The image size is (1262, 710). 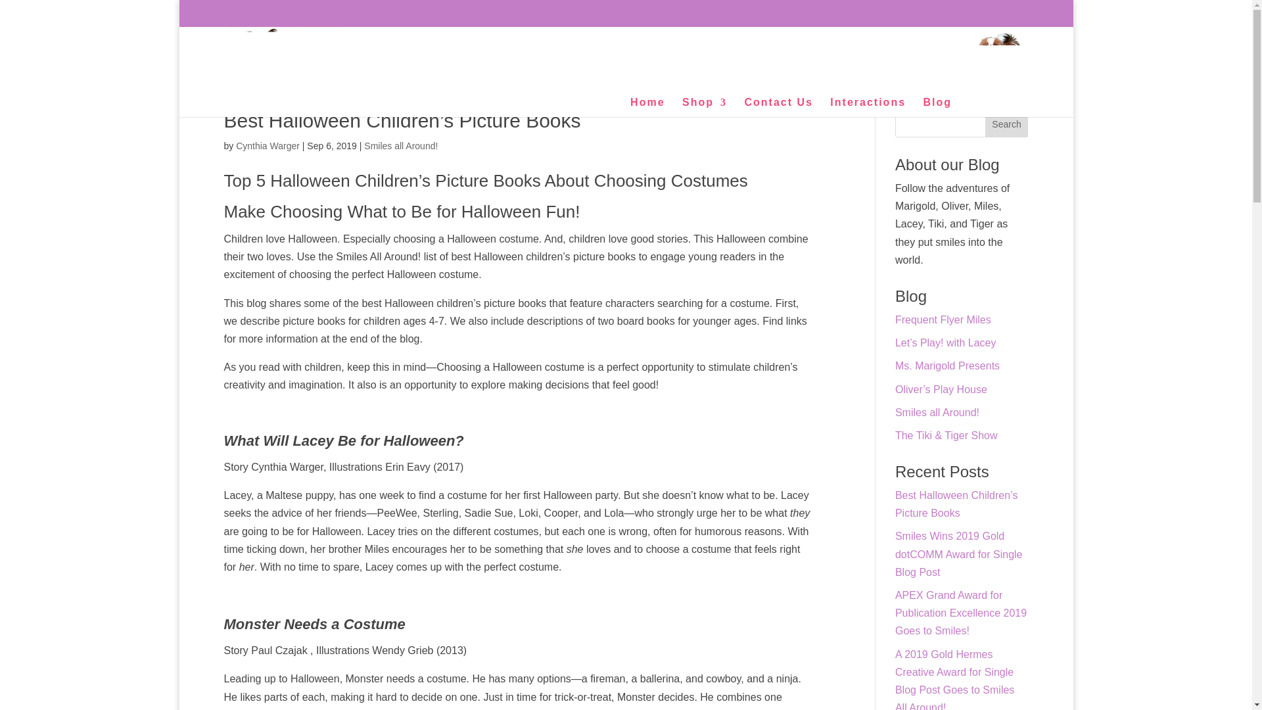 What do you see at coordinates (868, 108) in the screenshot?
I see `Interactions` at bounding box center [868, 108].